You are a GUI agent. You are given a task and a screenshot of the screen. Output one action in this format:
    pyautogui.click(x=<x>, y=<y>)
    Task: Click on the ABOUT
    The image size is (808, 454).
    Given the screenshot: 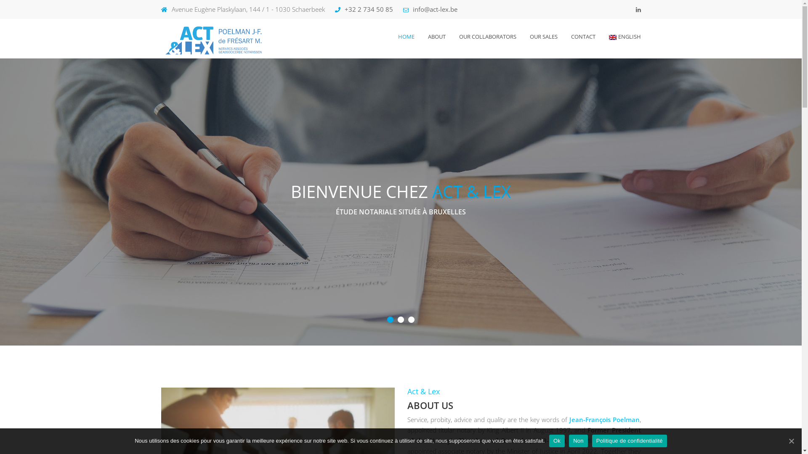 What is the action you would take?
    pyautogui.click(x=436, y=37)
    